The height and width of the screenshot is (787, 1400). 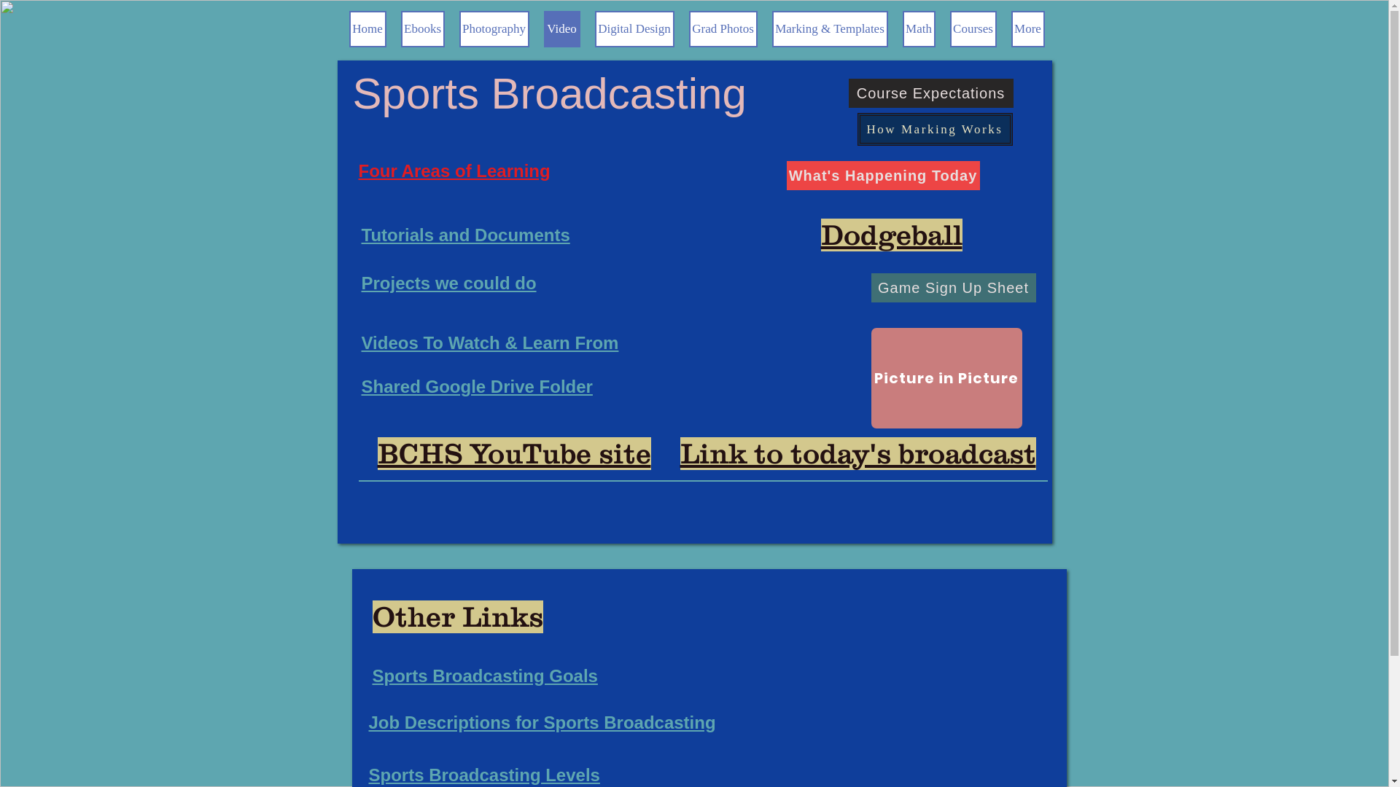 What do you see at coordinates (490, 343) in the screenshot?
I see `Videos To Watch & Learn From` at bounding box center [490, 343].